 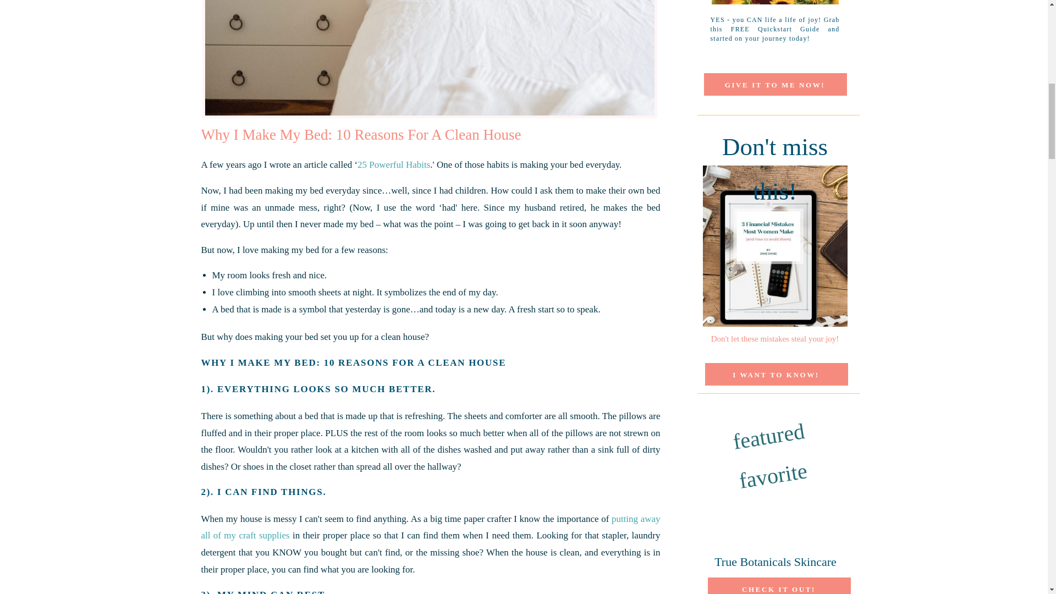 I want to click on putting away all of my craft supplies, so click(x=431, y=527).